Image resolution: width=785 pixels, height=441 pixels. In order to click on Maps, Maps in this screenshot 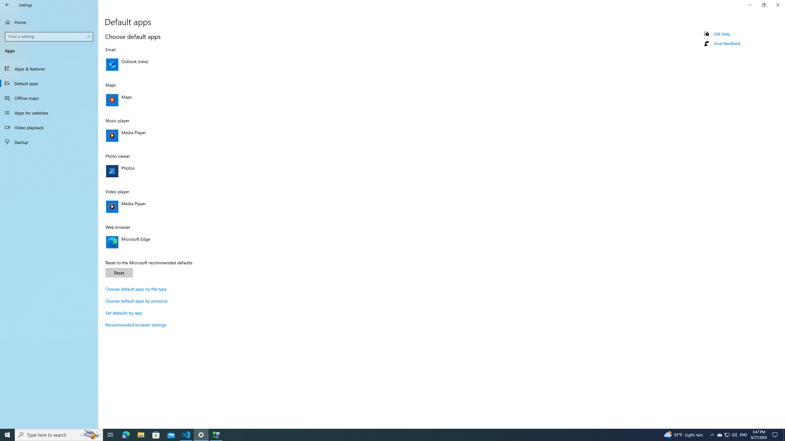, I will do `click(169, 100)`.